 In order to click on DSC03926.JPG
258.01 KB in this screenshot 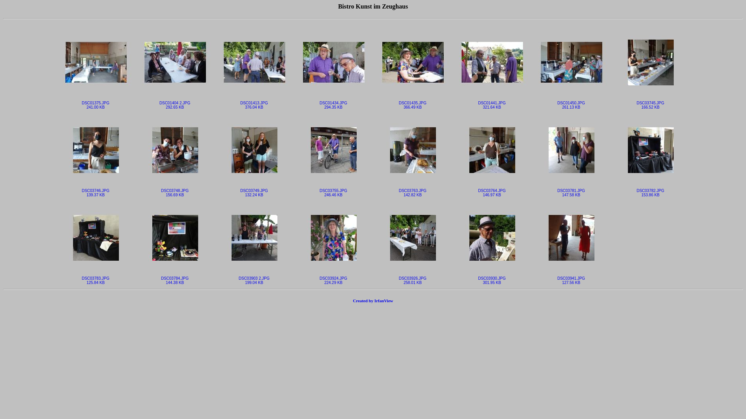, I will do `click(413, 279)`.